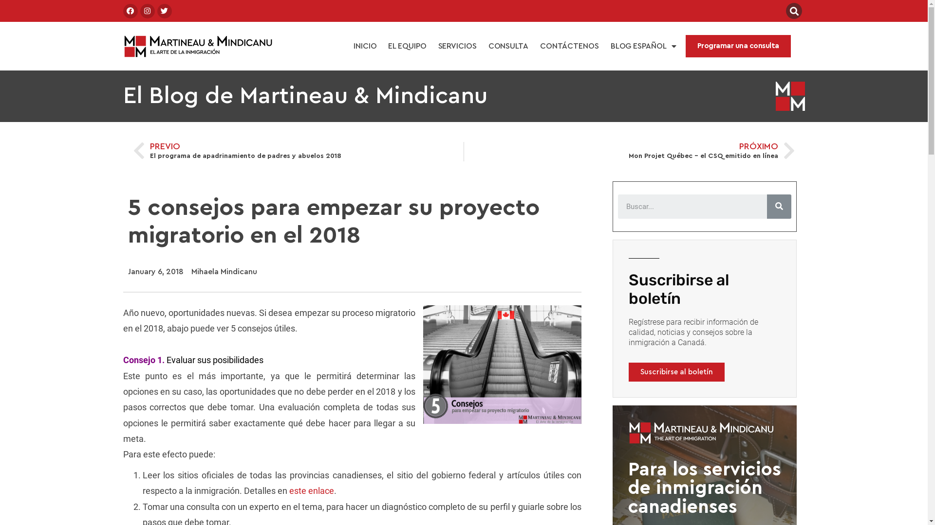  What do you see at coordinates (508, 46) in the screenshot?
I see `CONSULTA` at bounding box center [508, 46].